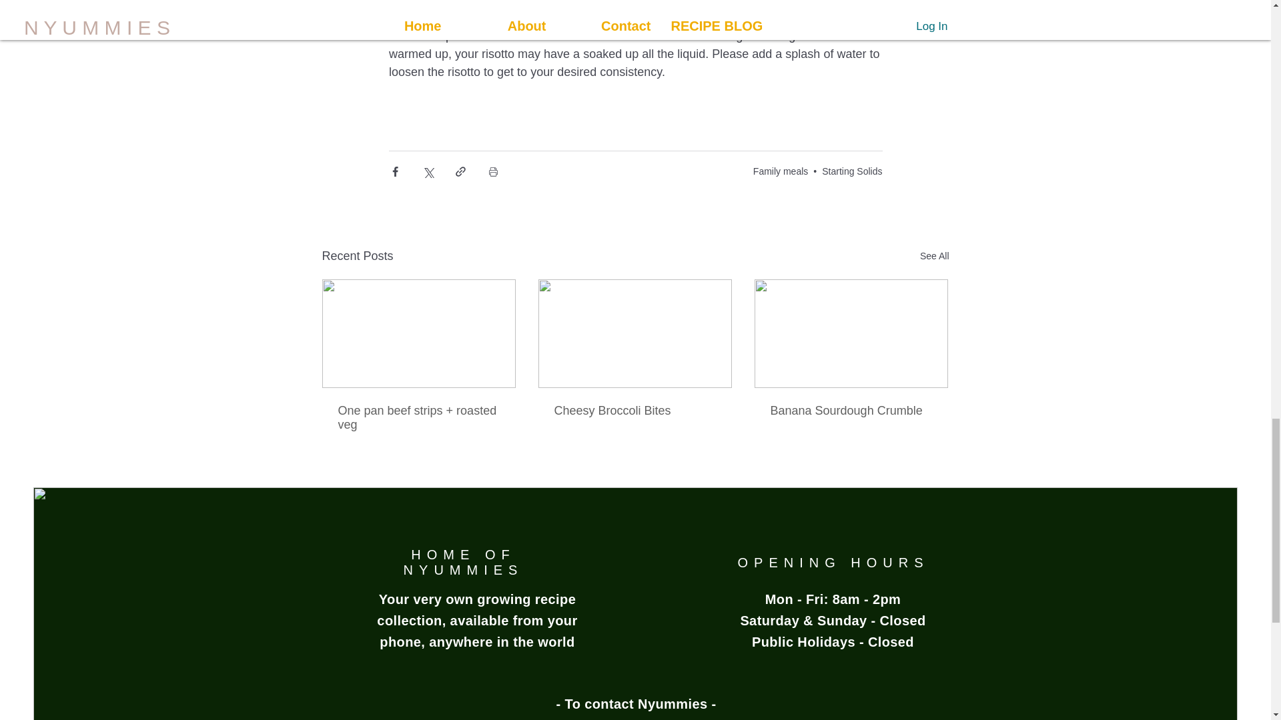 This screenshot has width=1281, height=720. Describe the element at coordinates (781, 171) in the screenshot. I see `Family meals` at that location.